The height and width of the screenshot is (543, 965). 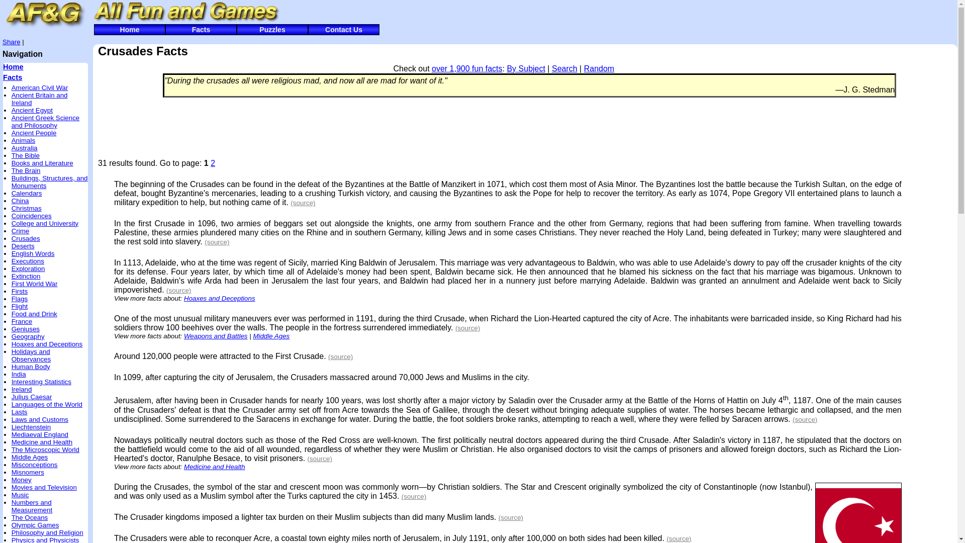 What do you see at coordinates (32, 216) in the screenshot?
I see `Coincidences` at bounding box center [32, 216].